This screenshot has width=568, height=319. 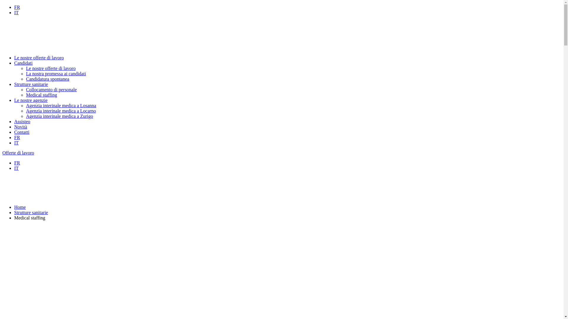 I want to click on IT, so click(x=17, y=12).